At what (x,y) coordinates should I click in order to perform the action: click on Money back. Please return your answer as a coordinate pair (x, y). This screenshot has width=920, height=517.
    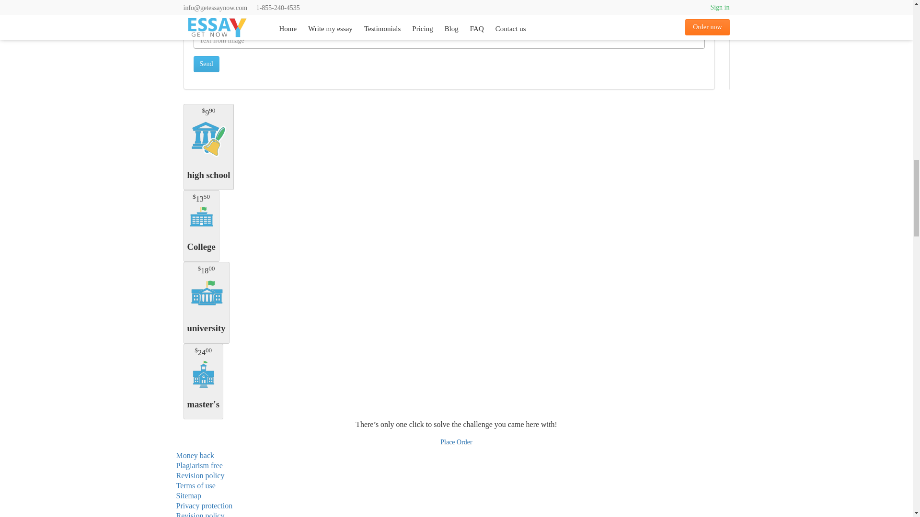
    Looking at the image, I should click on (195, 455).